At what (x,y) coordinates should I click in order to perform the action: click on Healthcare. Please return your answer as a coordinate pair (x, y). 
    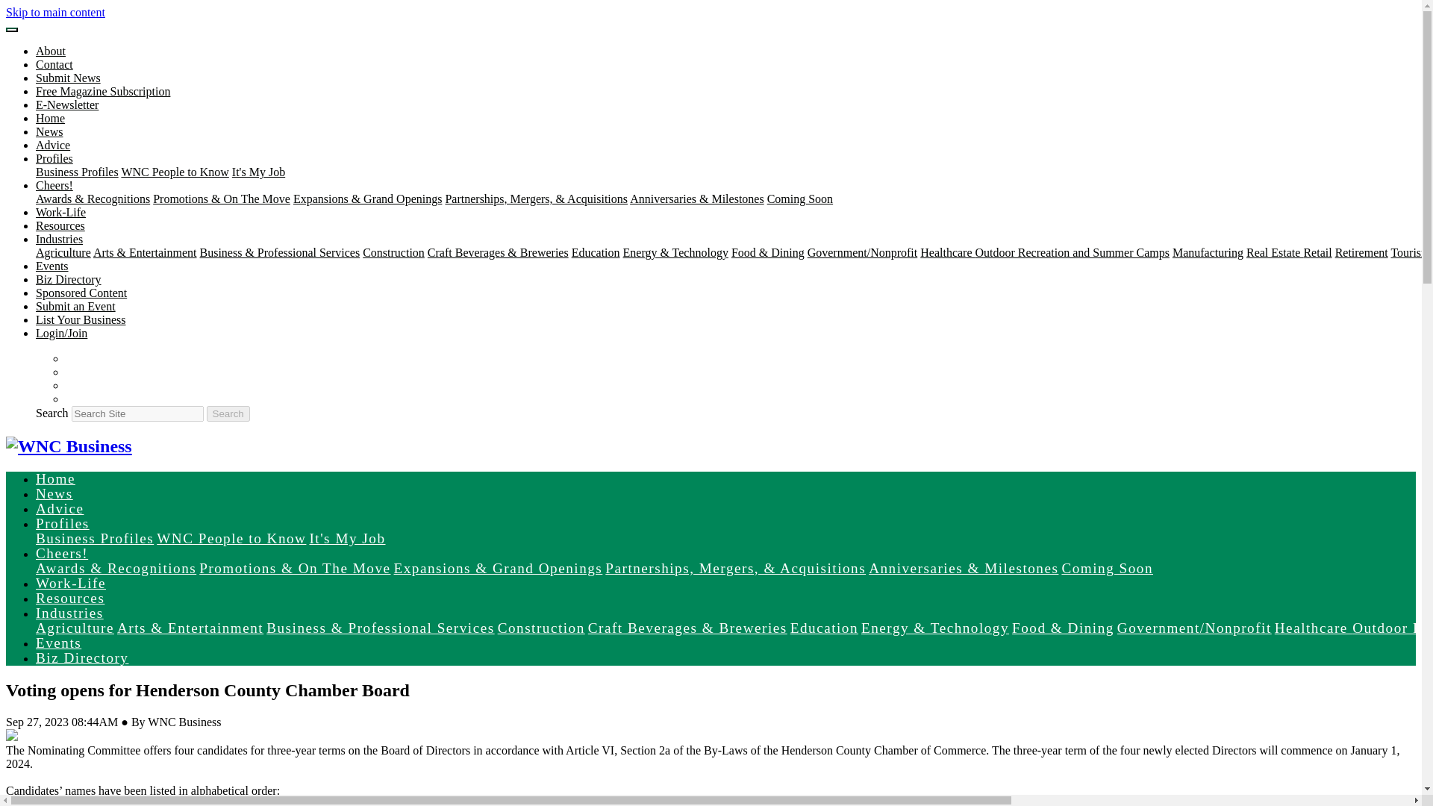
    Looking at the image, I should click on (946, 252).